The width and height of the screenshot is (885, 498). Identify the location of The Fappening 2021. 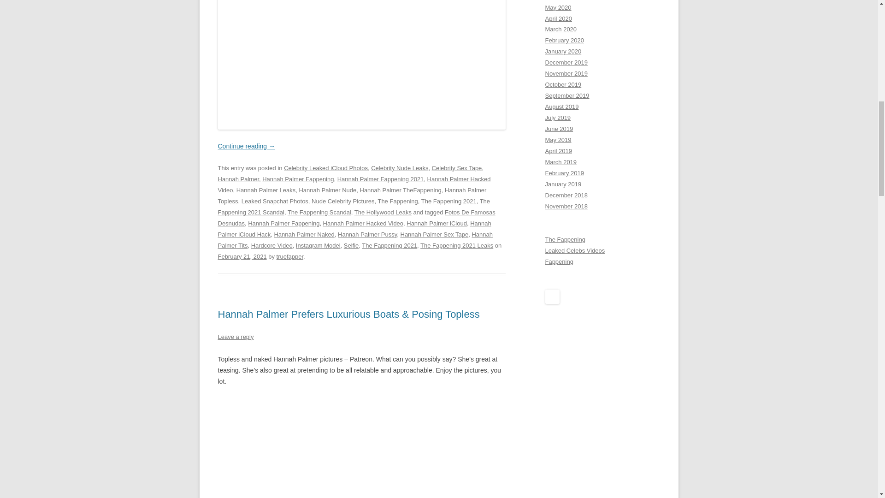
(449, 201).